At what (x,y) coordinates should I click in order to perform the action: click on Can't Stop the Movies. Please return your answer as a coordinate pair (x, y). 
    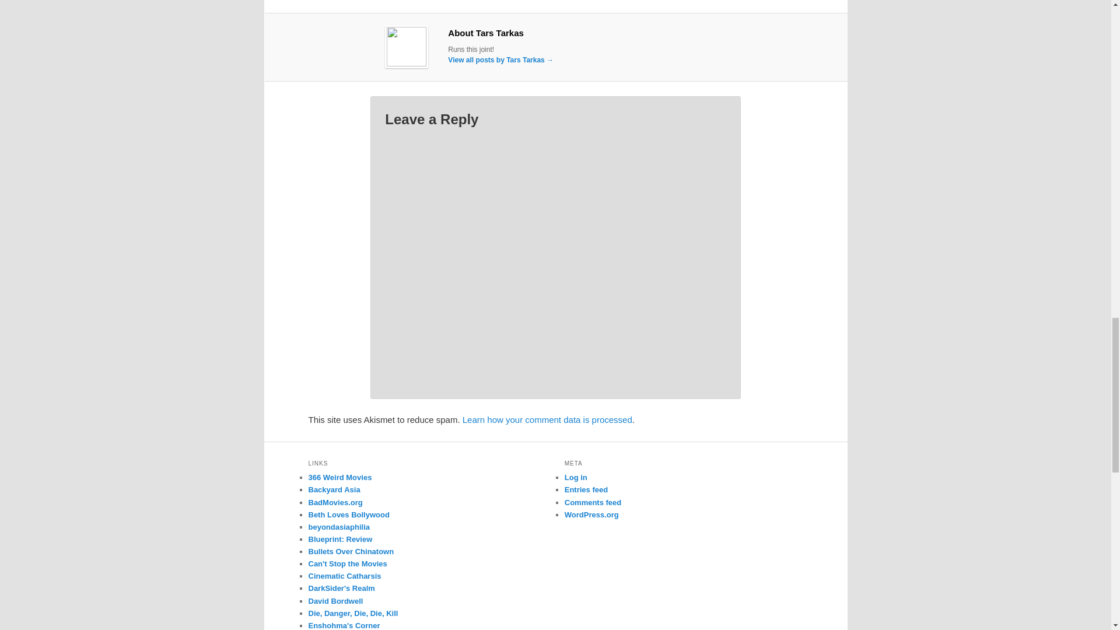
    Looking at the image, I should click on (347, 563).